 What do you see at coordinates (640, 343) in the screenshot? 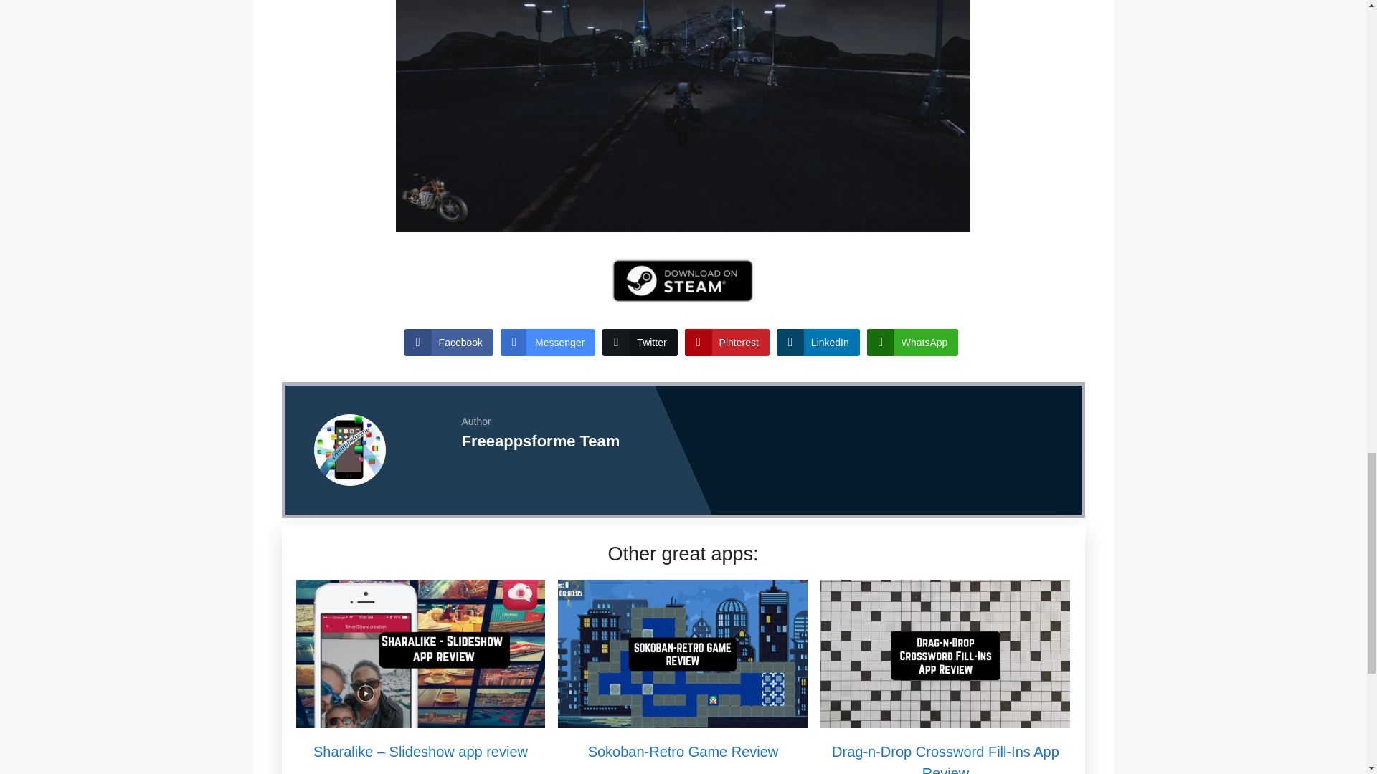
I see `Twitter` at bounding box center [640, 343].